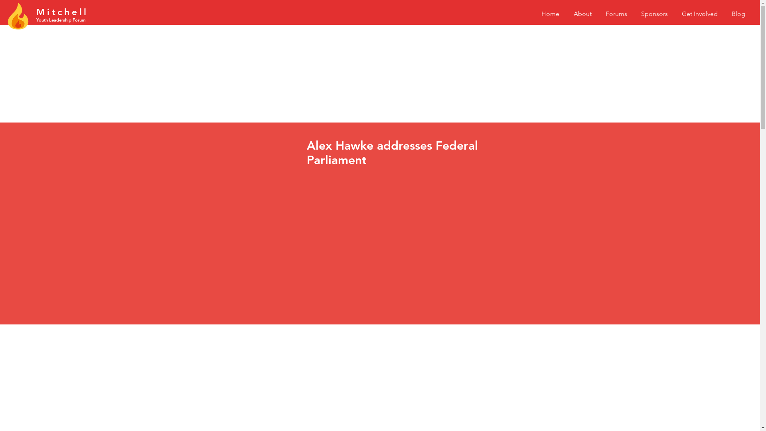 This screenshot has height=431, width=766. What do you see at coordinates (394, 241) in the screenshot?
I see `External YouTube` at bounding box center [394, 241].